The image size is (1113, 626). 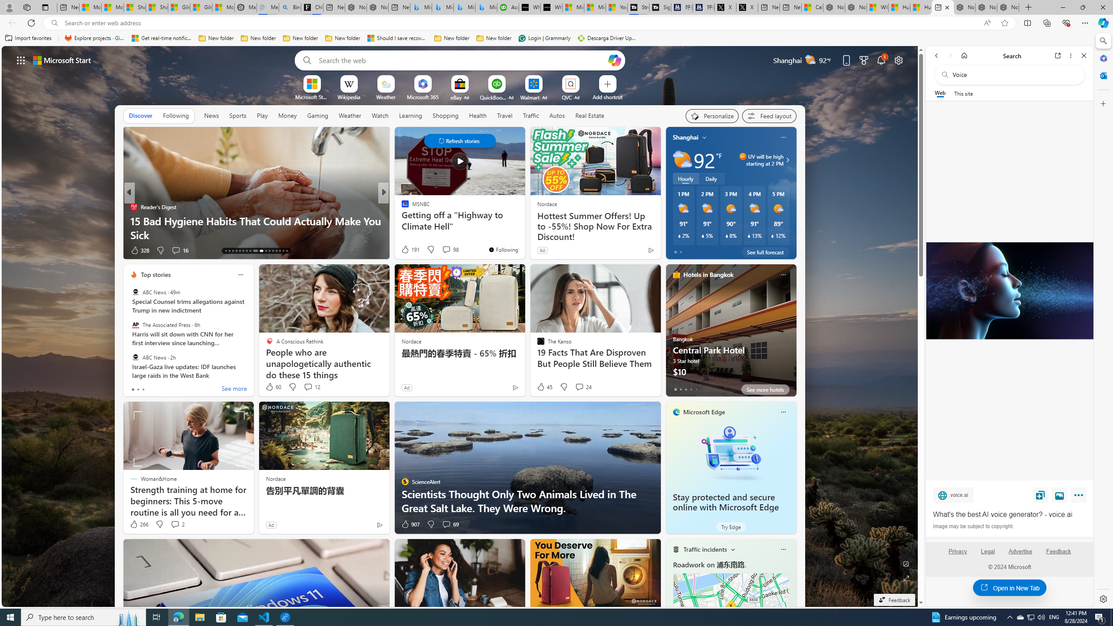 I want to click on ETNT Mind+Body, so click(x=401, y=207).